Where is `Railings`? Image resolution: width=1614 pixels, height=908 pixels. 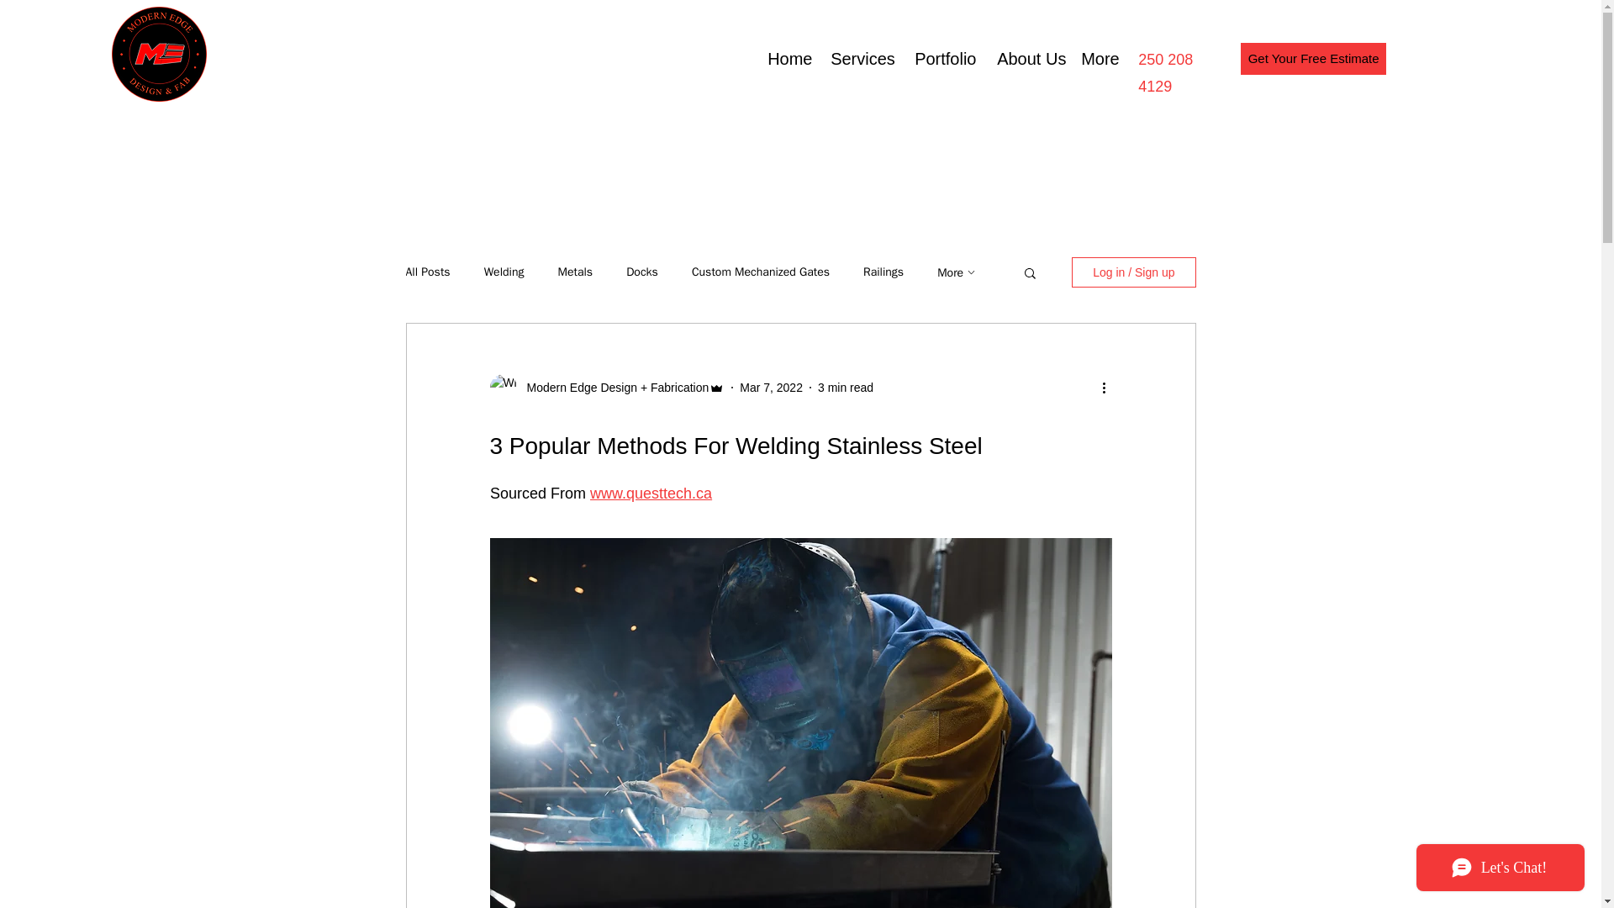
Railings is located at coordinates (883, 272).